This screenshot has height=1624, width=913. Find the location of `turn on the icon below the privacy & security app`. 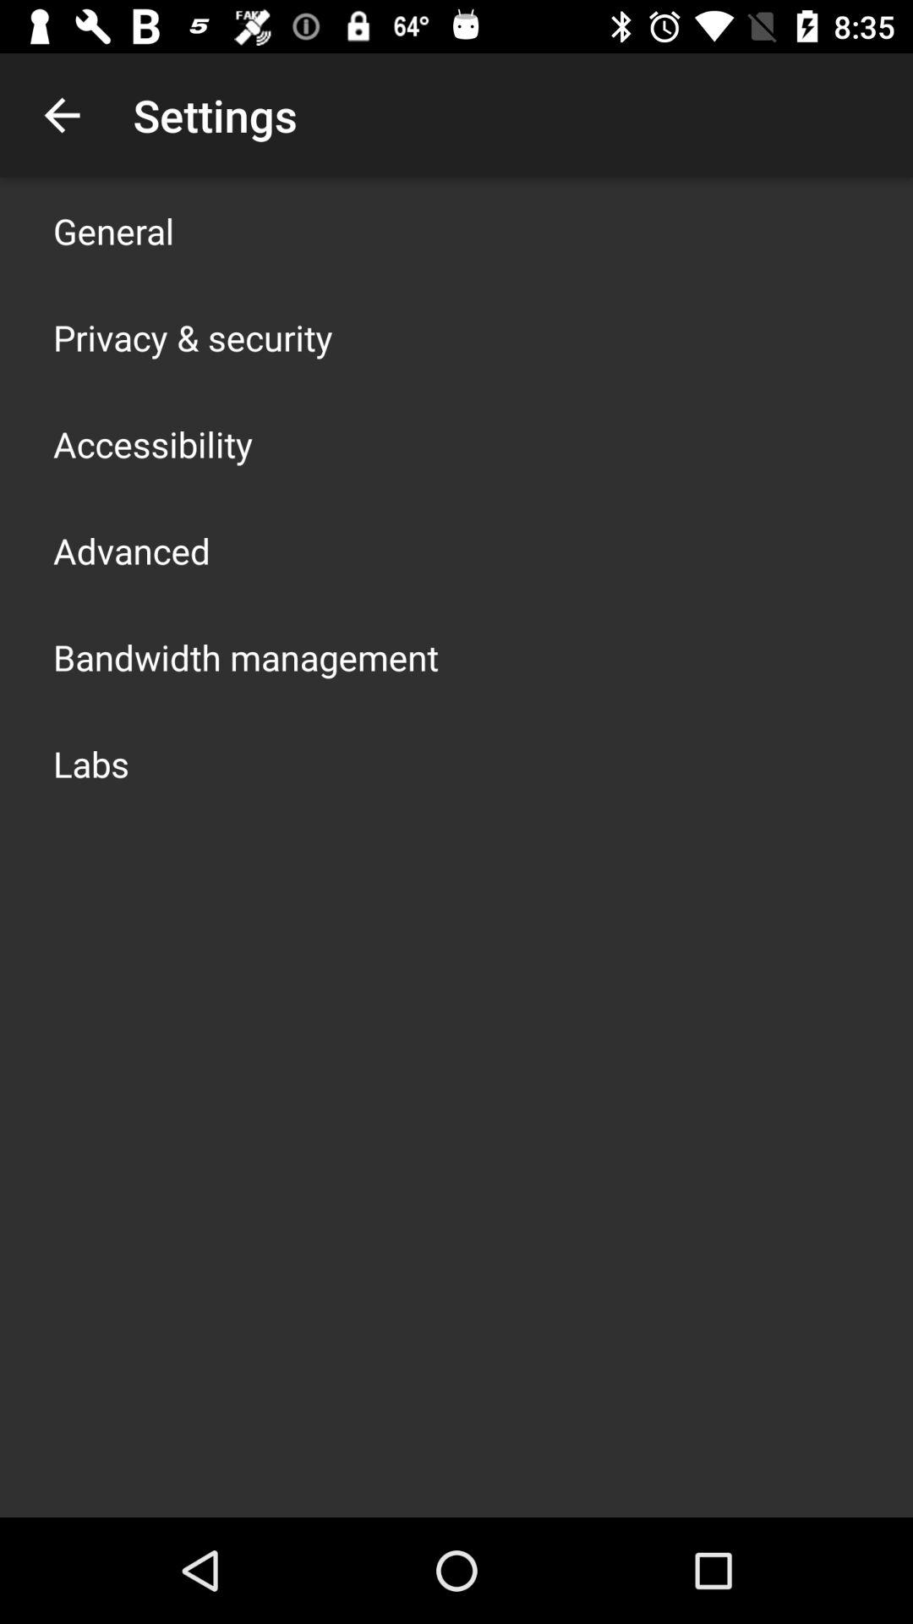

turn on the icon below the privacy & security app is located at coordinates (153, 443).